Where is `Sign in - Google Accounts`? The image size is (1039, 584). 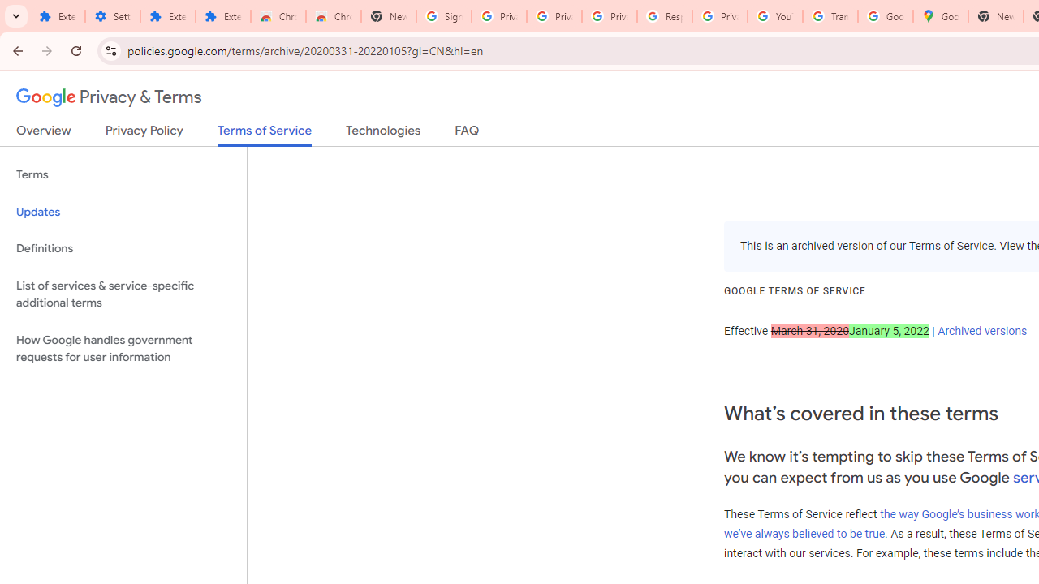 Sign in - Google Accounts is located at coordinates (444, 16).